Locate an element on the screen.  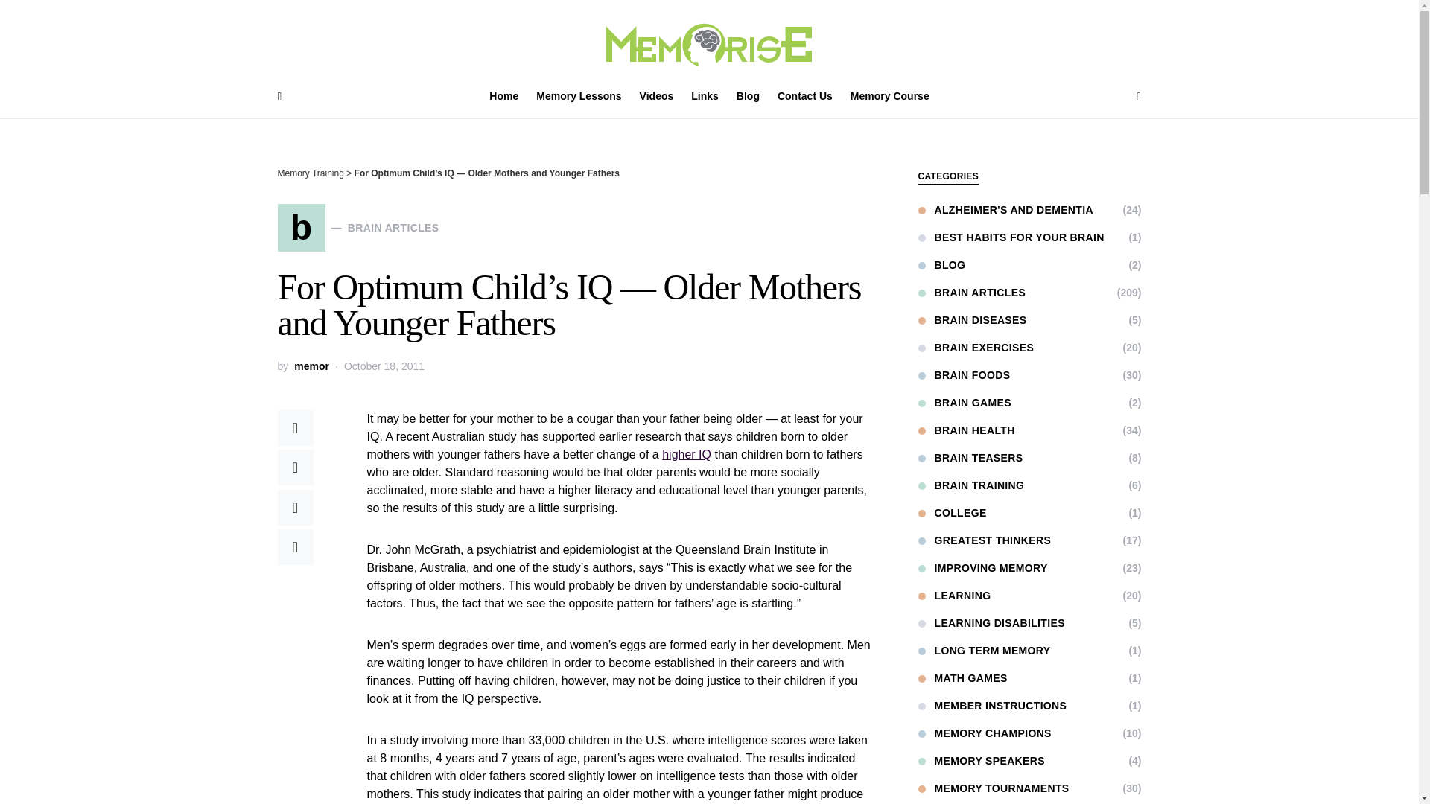
Videos is located at coordinates (657, 97).